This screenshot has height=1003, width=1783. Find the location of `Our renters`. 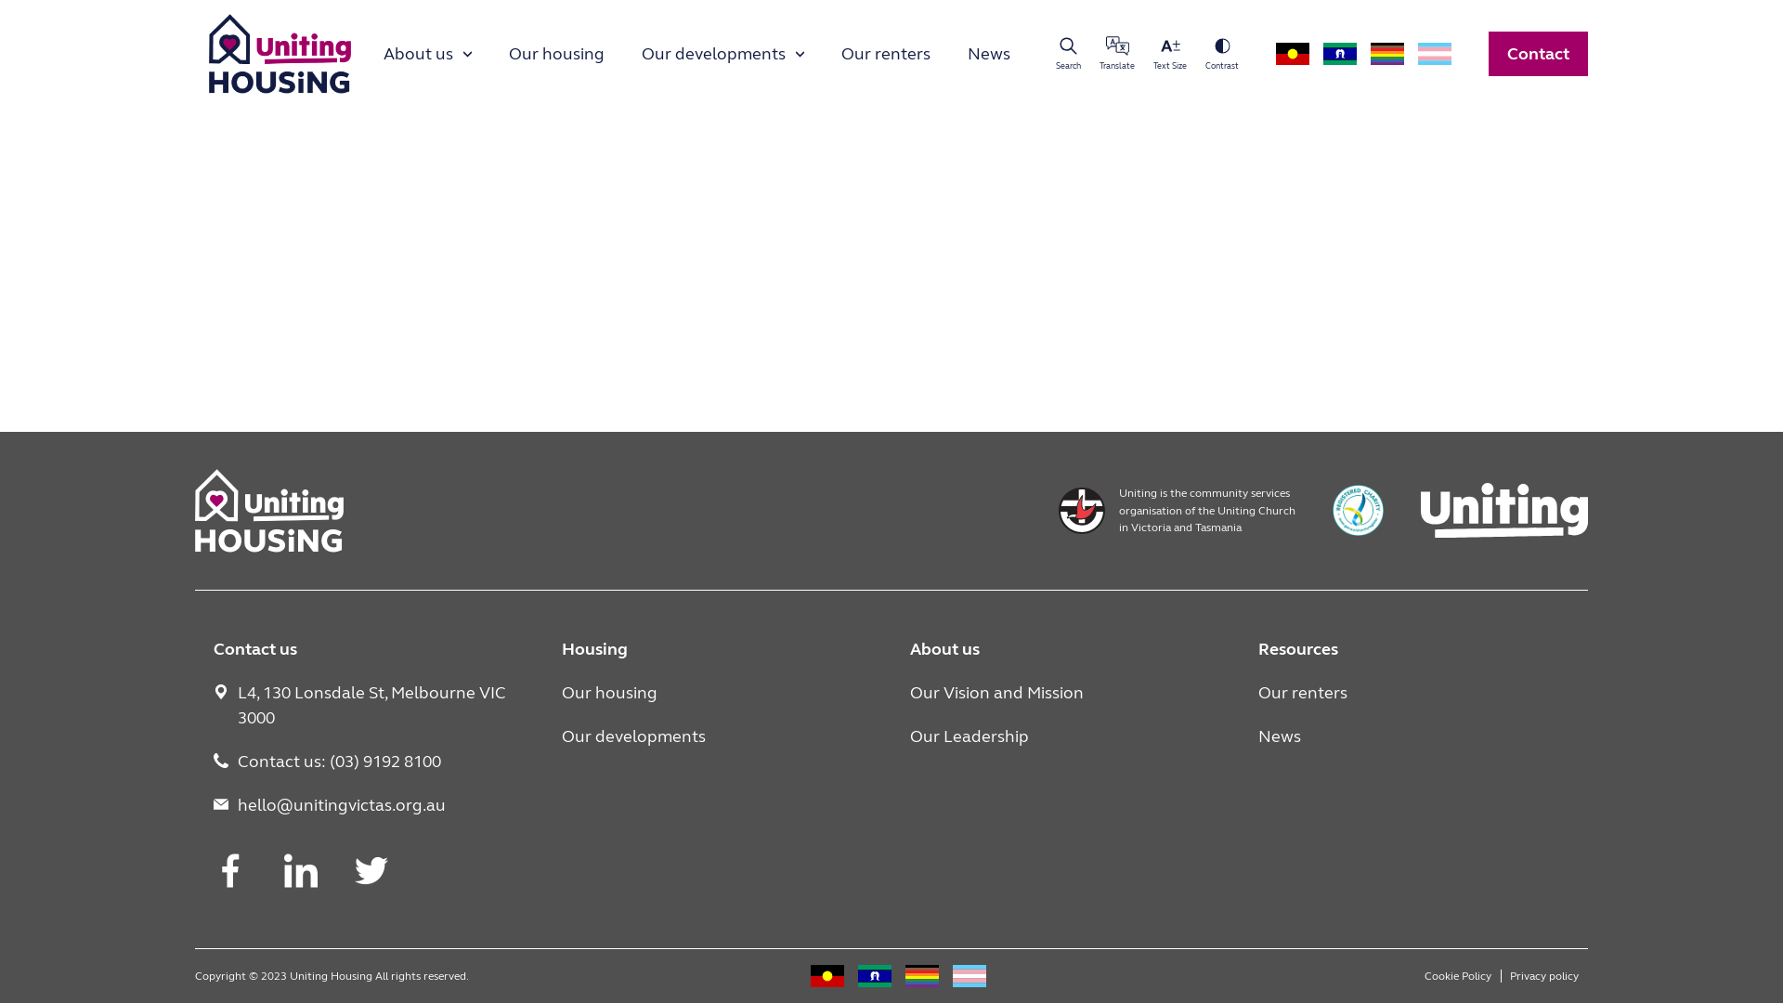

Our renters is located at coordinates (1413, 693).